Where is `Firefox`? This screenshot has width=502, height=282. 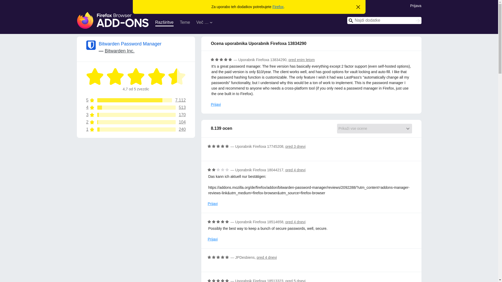
Firefox is located at coordinates (302, 60).